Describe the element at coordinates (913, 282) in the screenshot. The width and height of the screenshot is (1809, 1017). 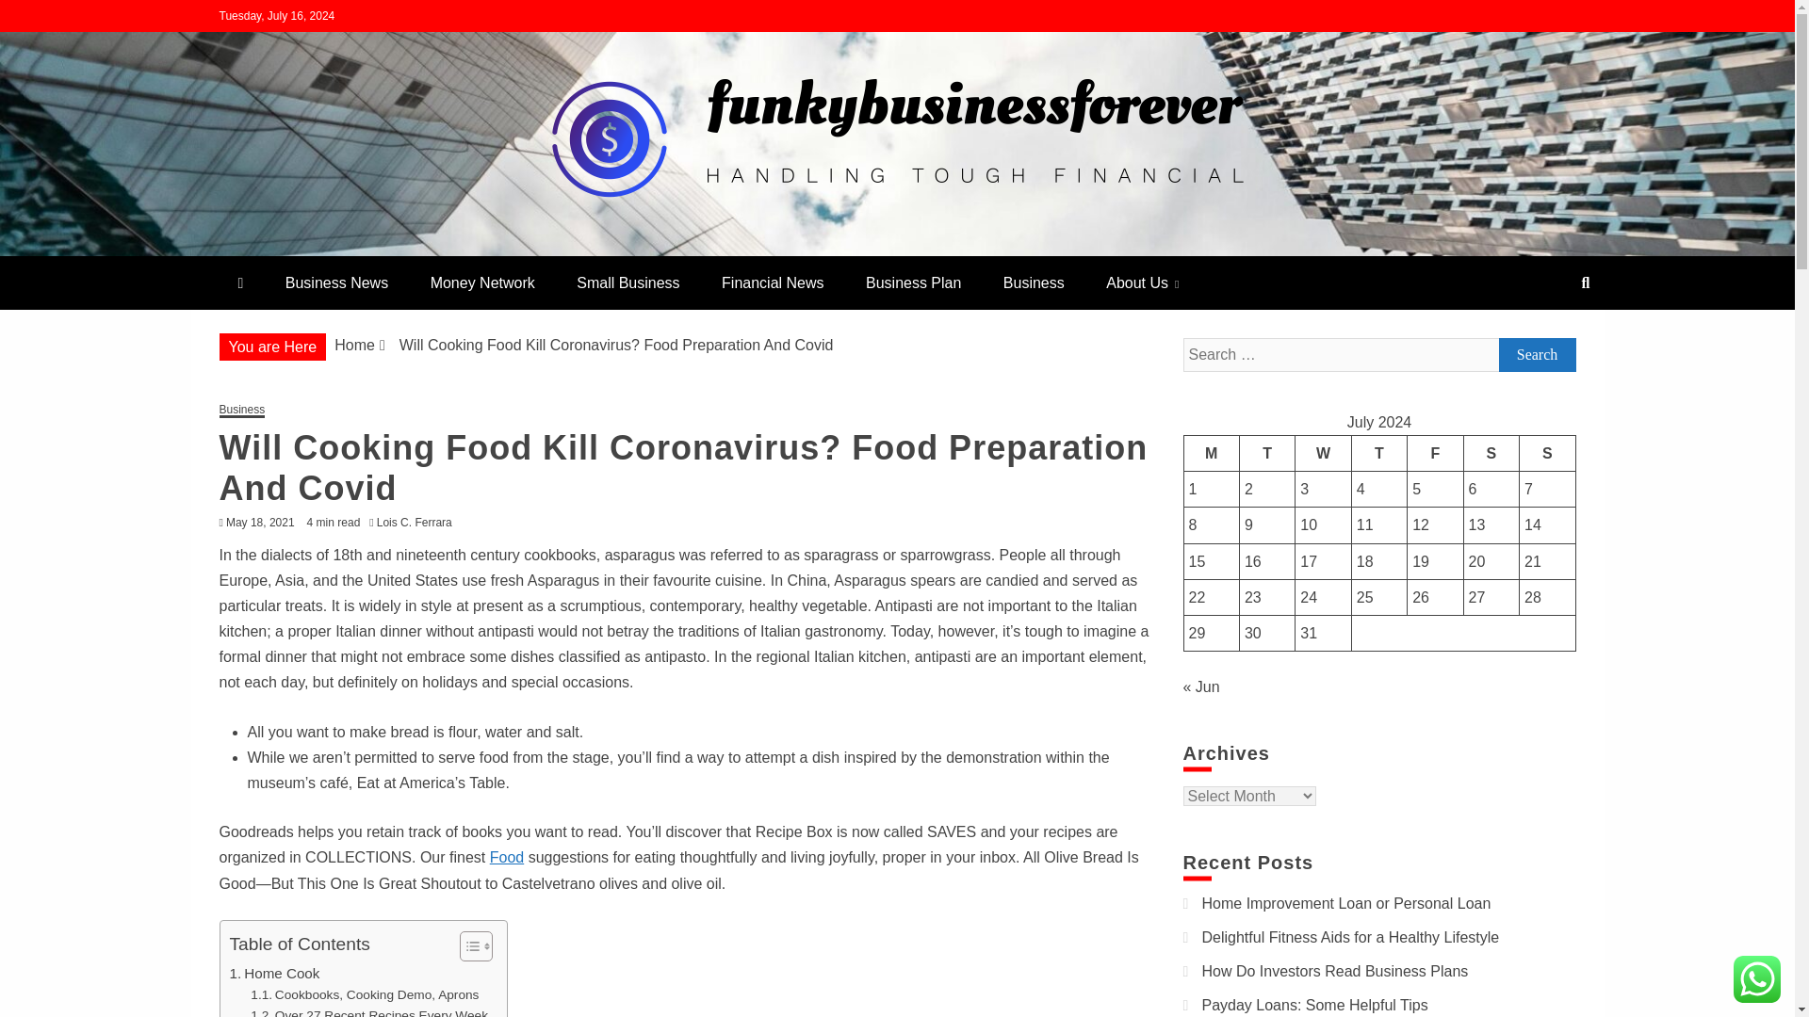
I see `Business Plan` at that location.